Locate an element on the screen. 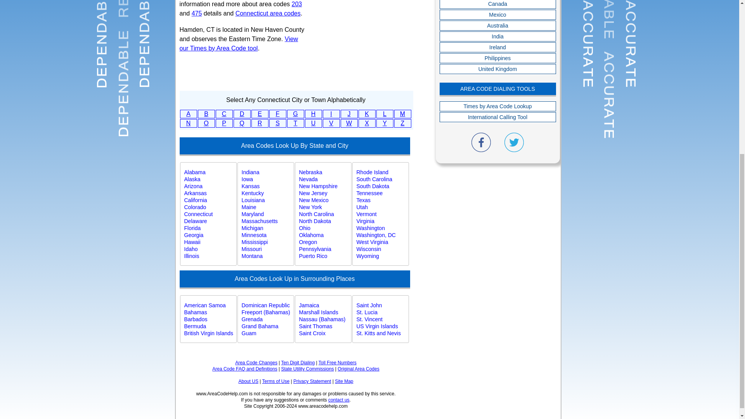 This screenshot has width=745, height=419. 475 is located at coordinates (196, 13).